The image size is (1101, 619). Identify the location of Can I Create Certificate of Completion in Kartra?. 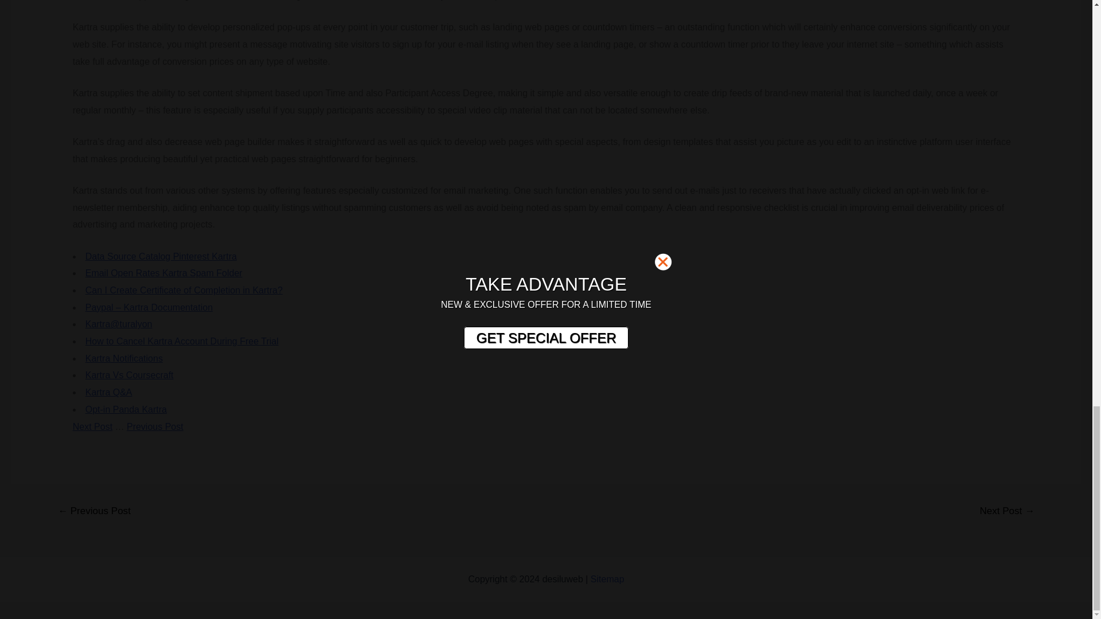
(184, 290).